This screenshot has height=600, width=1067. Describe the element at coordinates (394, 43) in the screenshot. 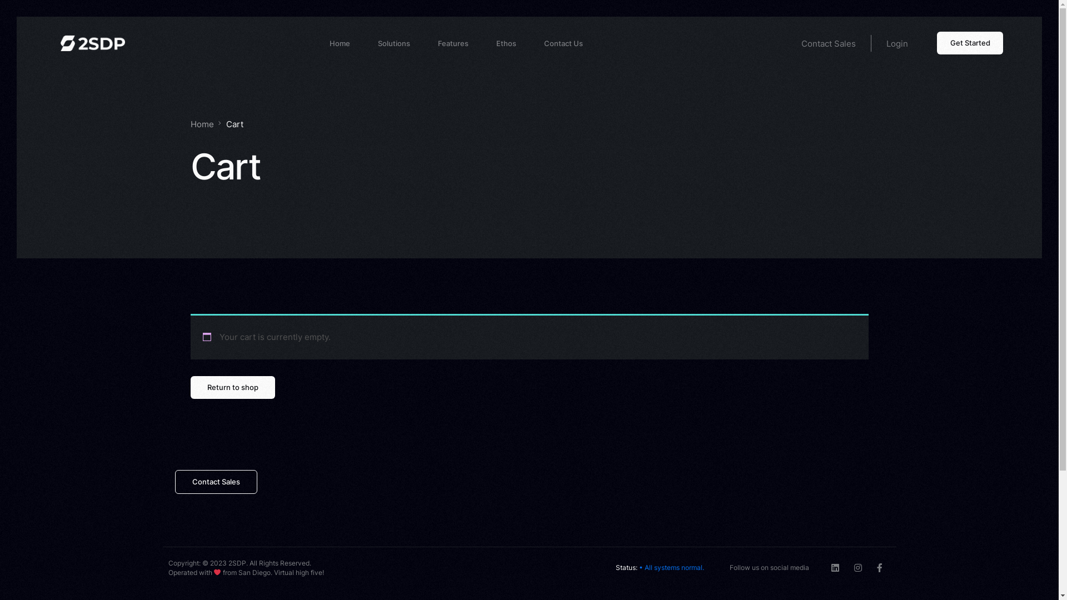

I see `Solutions` at that location.